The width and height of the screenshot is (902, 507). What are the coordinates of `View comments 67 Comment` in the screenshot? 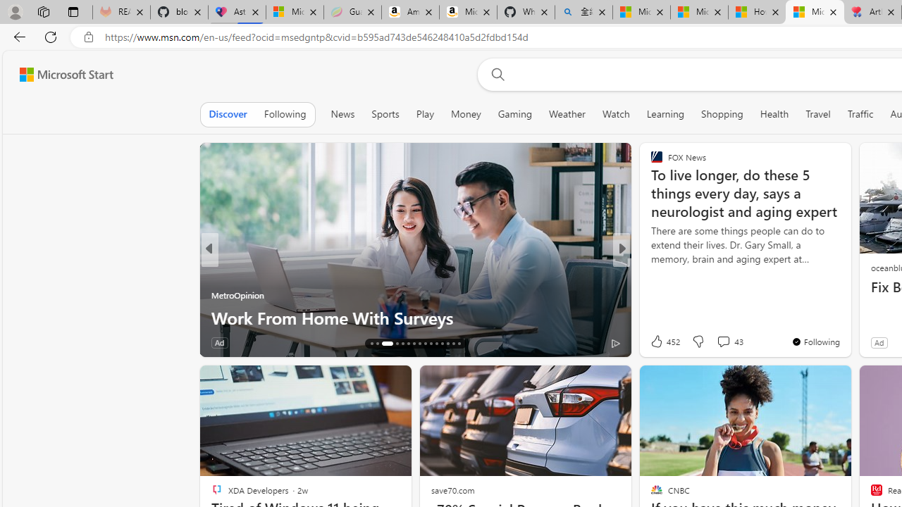 It's located at (719, 342).